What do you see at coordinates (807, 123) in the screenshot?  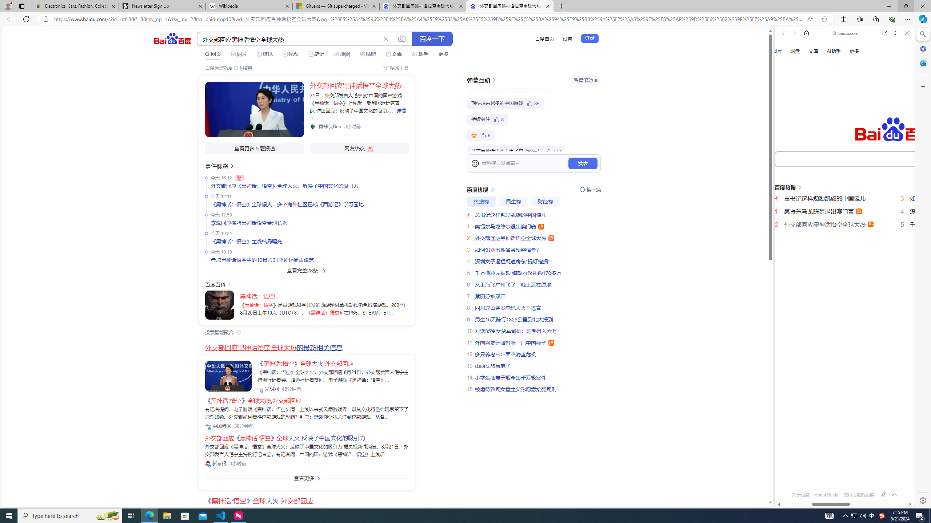 I see `Search Filter, IMAGES` at bounding box center [807, 123].